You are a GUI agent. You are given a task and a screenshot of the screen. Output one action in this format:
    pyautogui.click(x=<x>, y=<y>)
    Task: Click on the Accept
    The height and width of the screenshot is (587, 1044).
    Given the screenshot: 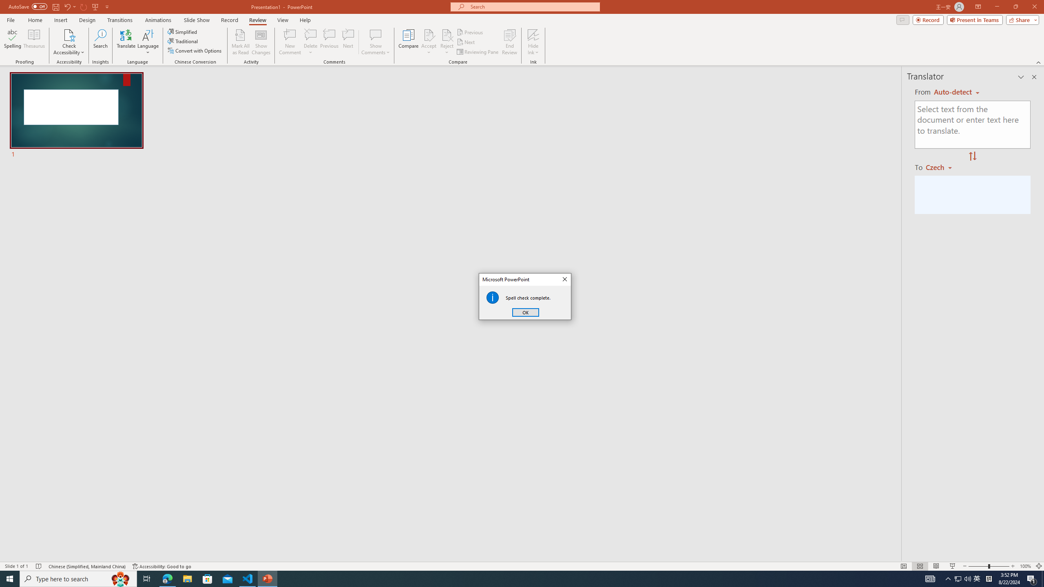 What is the action you would take?
    pyautogui.click(x=429, y=42)
    